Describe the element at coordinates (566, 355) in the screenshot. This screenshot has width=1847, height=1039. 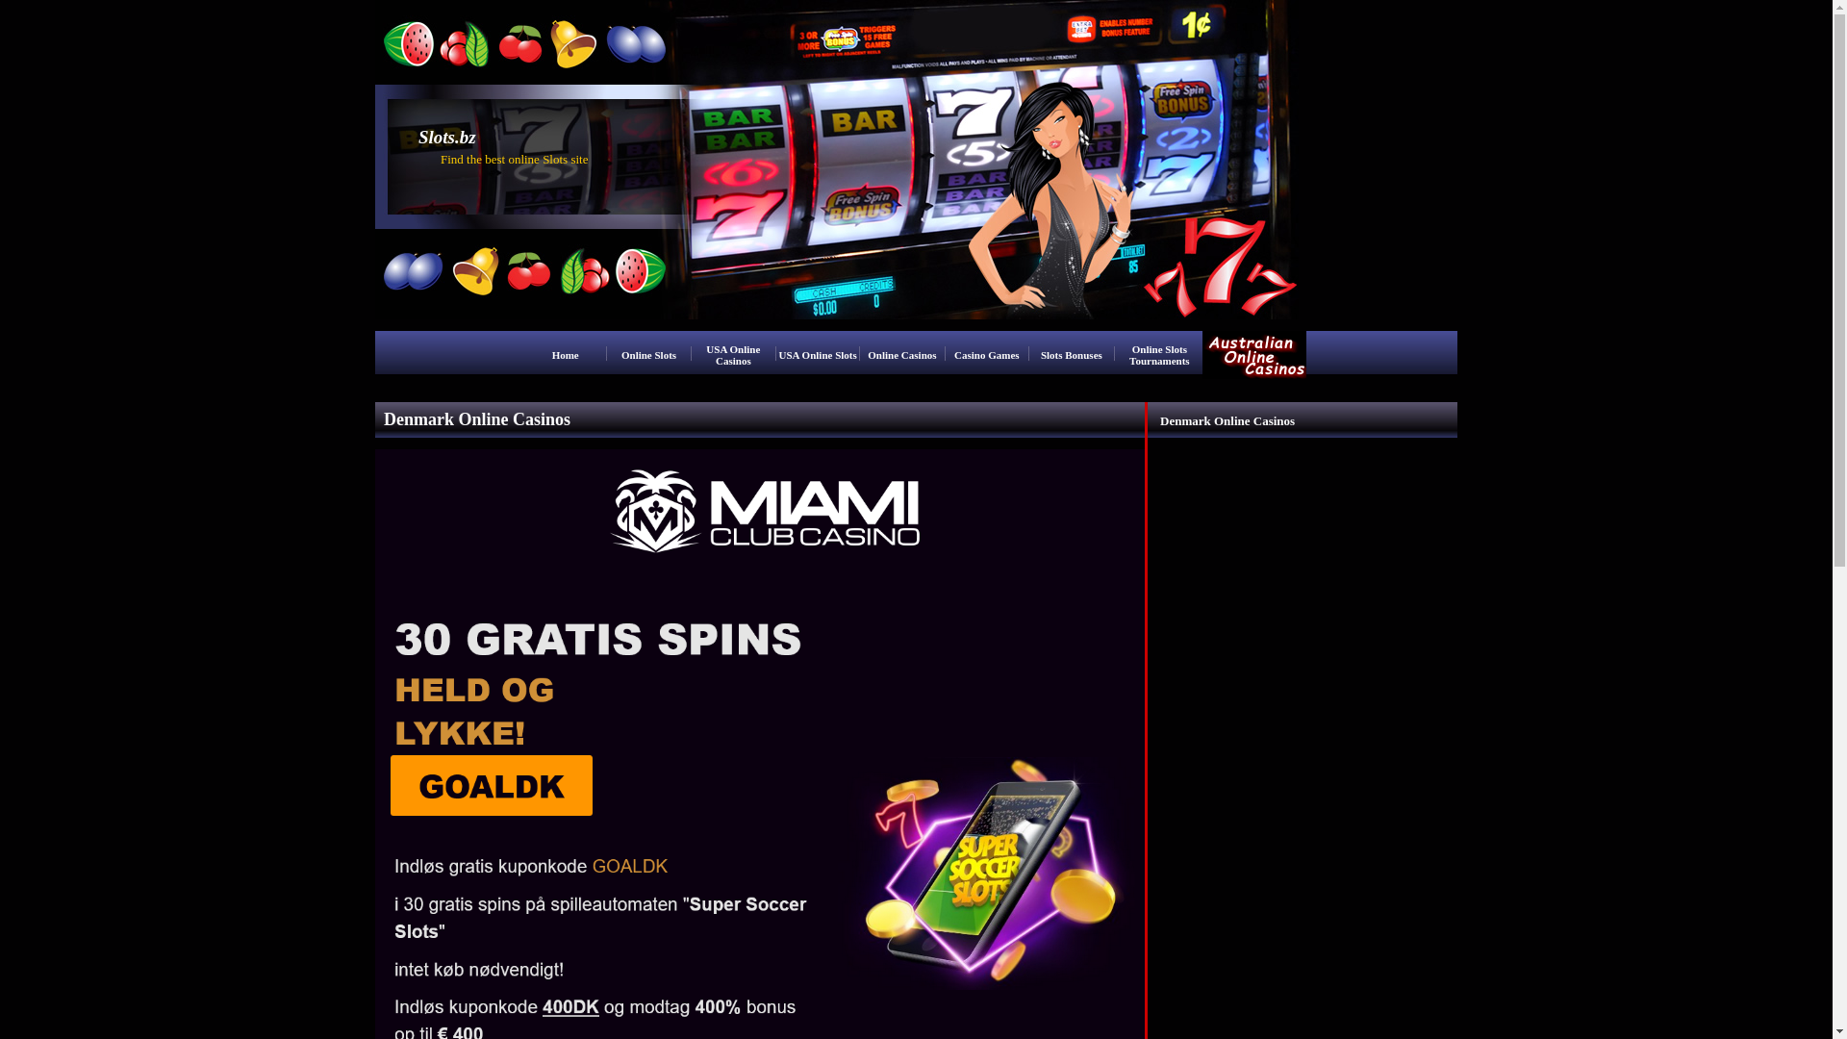
I see `Home` at that location.